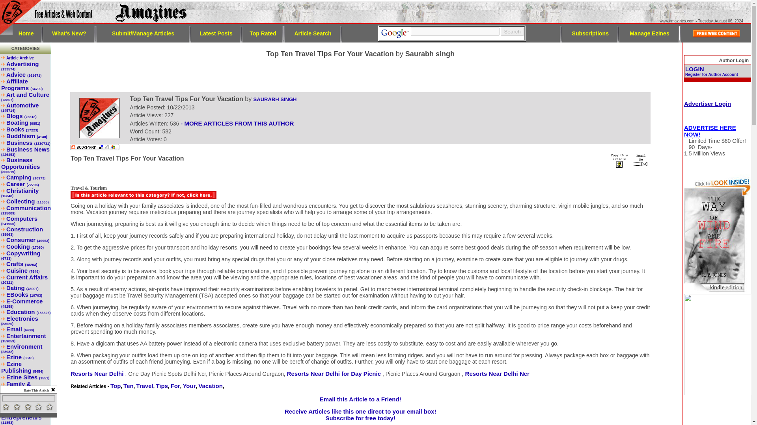 Image resolution: width=757 pixels, height=425 pixels. What do you see at coordinates (20, 57) in the screenshot?
I see `Article Archive` at bounding box center [20, 57].